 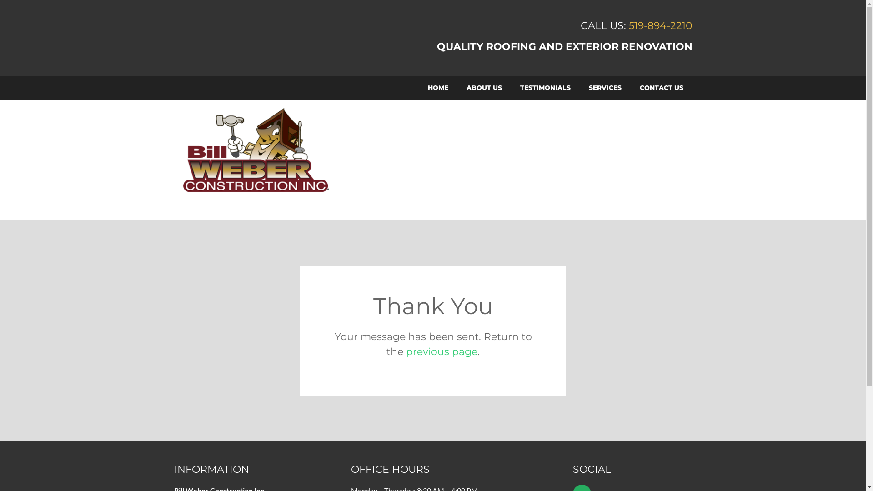 I want to click on SERVICES, so click(x=605, y=88).